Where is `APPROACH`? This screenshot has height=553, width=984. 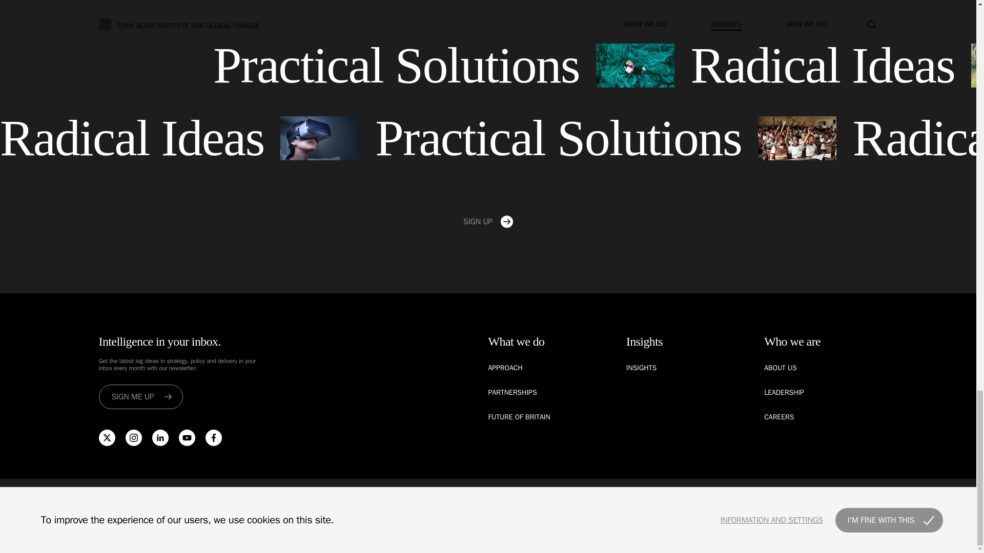 APPROACH is located at coordinates (505, 368).